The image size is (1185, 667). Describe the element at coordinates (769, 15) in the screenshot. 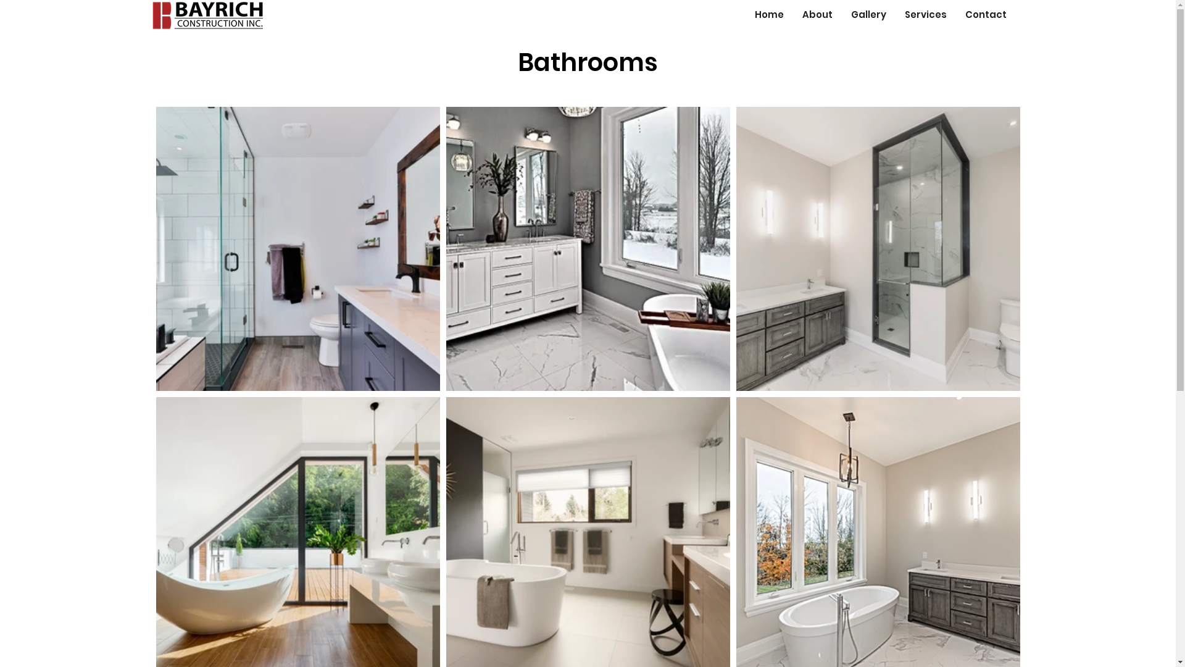

I see `Home` at that location.